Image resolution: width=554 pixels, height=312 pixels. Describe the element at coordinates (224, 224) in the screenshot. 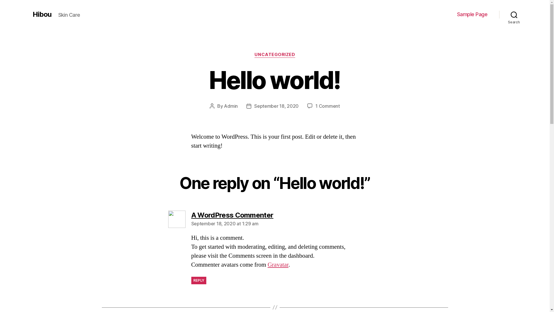

I see `September 18, 2020 at 1:29 am` at that location.